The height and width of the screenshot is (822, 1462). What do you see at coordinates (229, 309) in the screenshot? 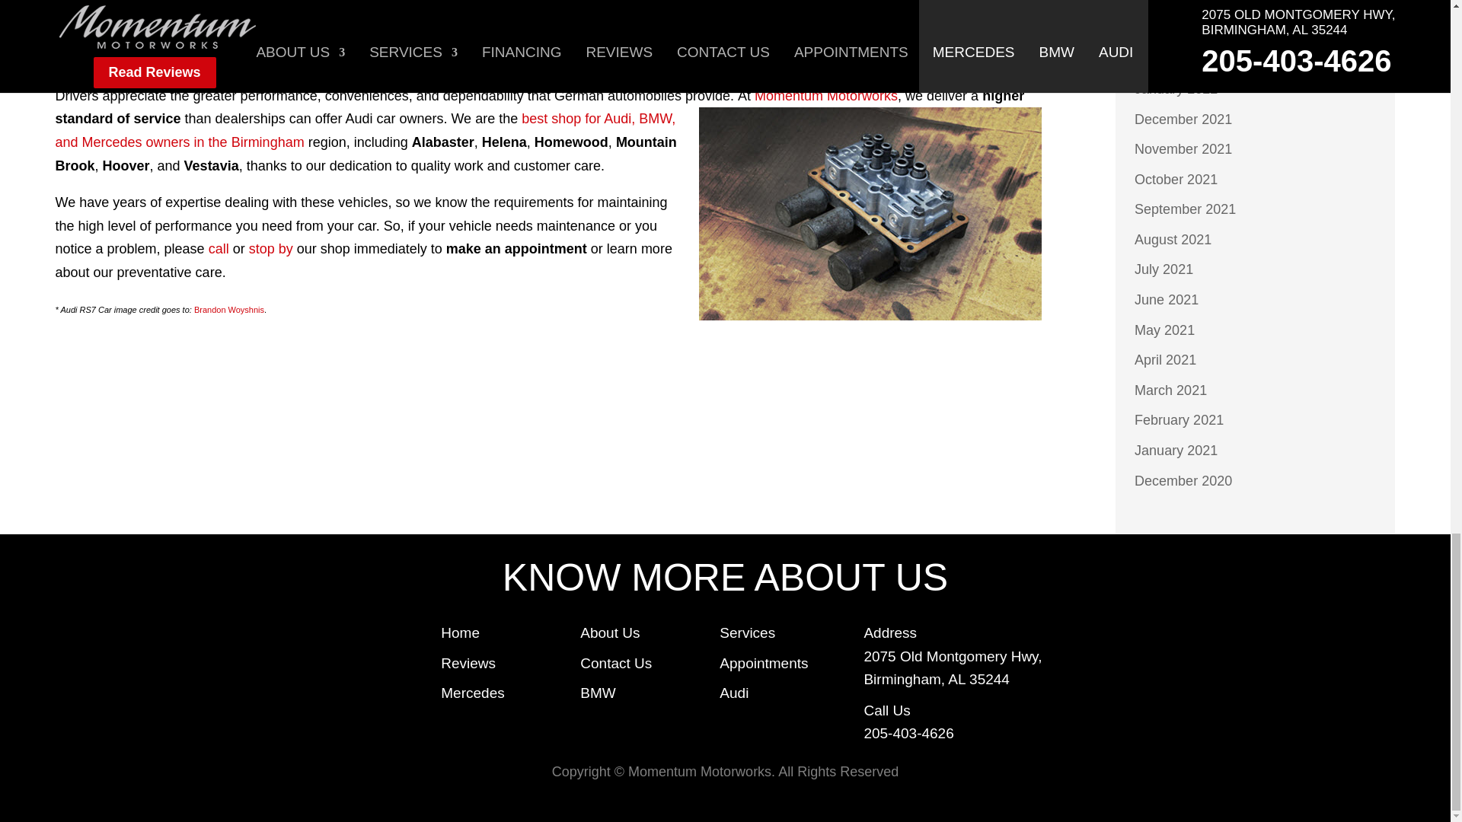
I see `Brandon Woyshnis` at bounding box center [229, 309].